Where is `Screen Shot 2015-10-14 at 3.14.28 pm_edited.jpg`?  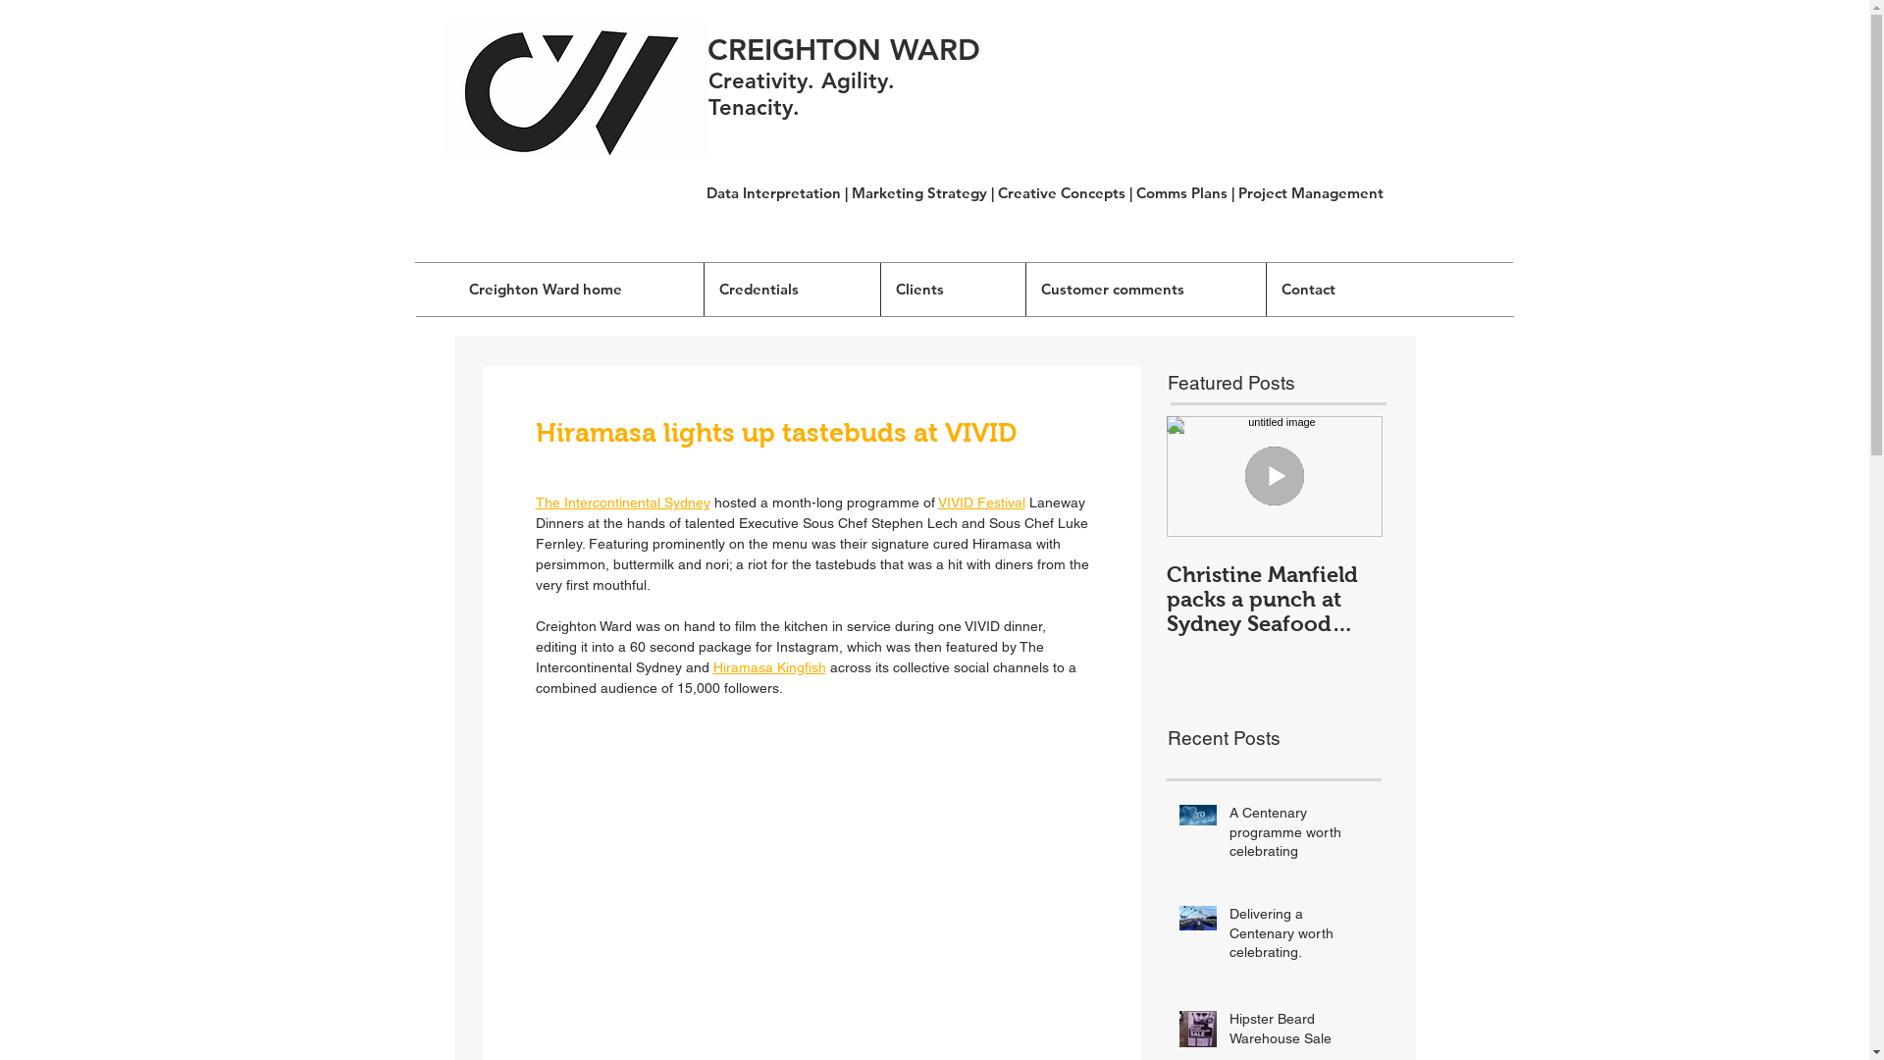 Screen Shot 2015-10-14 at 3.14.28 pm_edited.jpg is located at coordinates (575, 89).